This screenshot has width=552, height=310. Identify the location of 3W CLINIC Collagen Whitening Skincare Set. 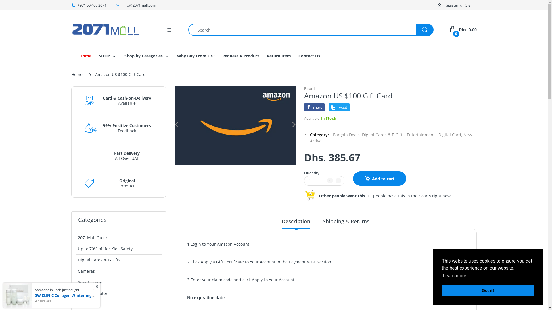
(75, 295).